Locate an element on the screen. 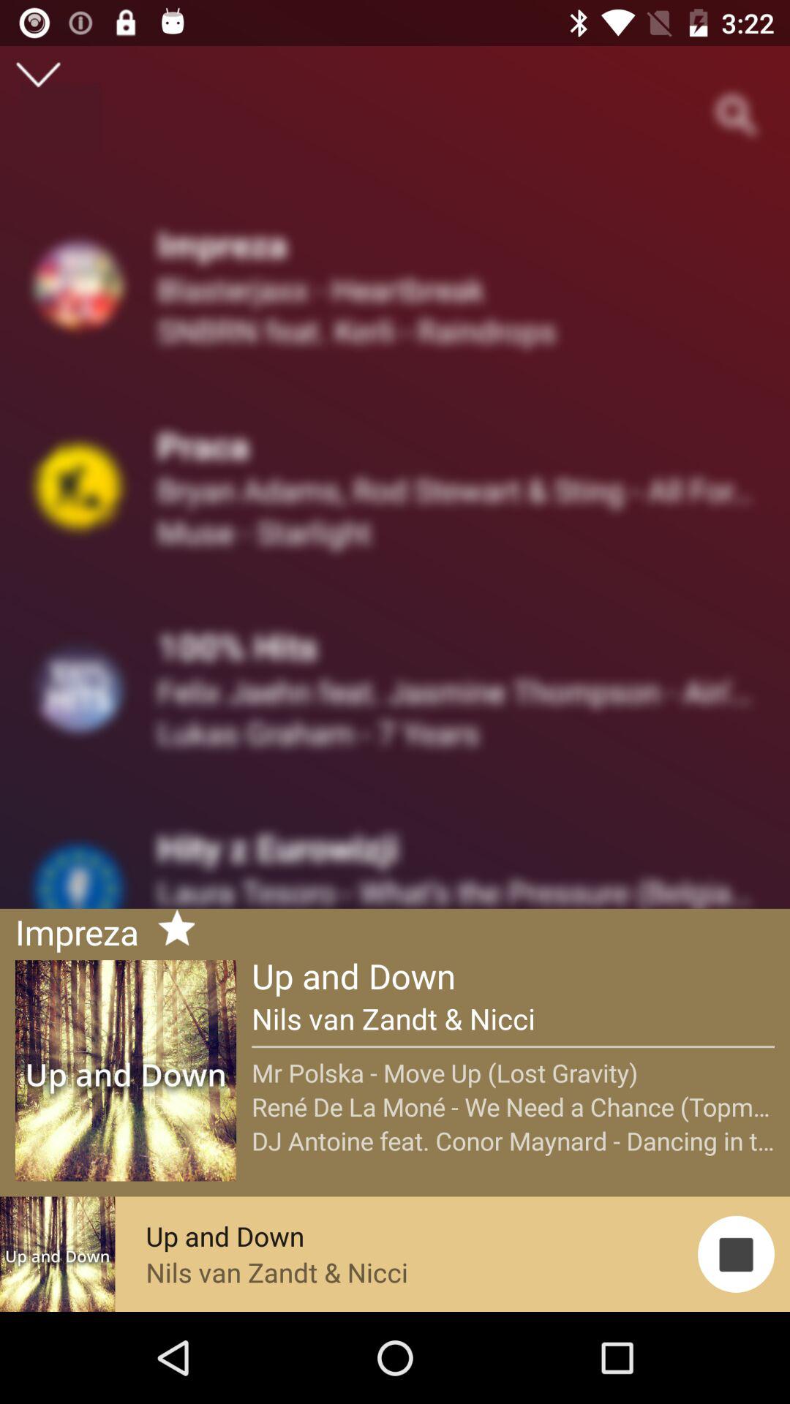 This screenshot has height=1404, width=790. favorite song is located at coordinates (170, 930).